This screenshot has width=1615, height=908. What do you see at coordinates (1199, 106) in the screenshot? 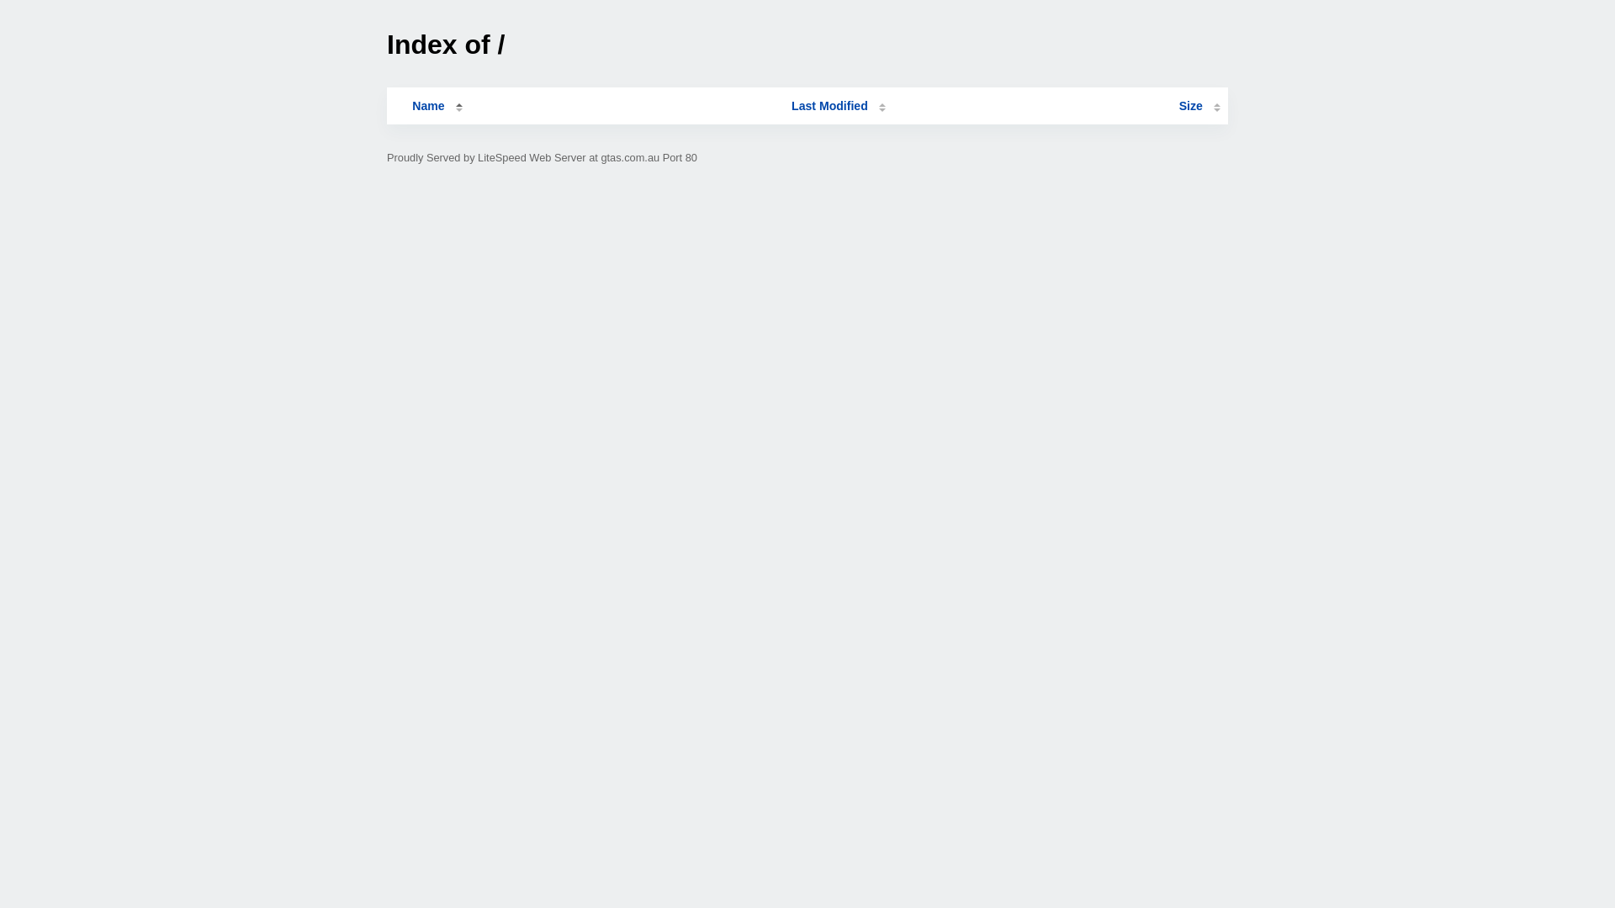
I see `Size` at bounding box center [1199, 106].